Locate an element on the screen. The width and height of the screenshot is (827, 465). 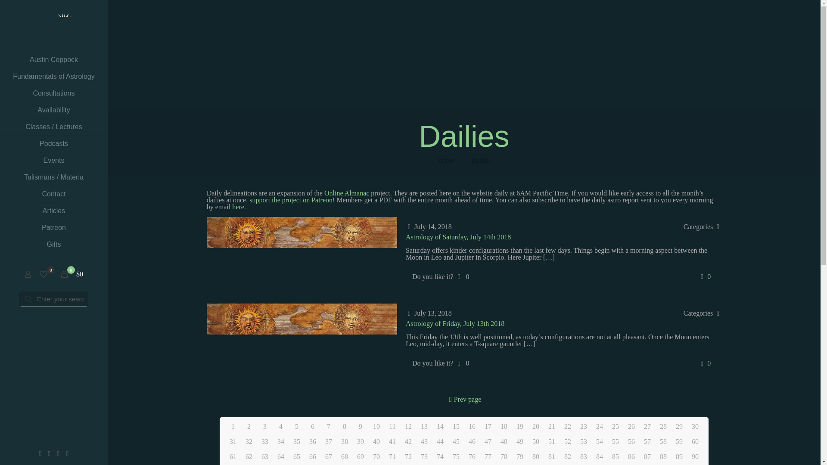
YouTube is located at coordinates (58, 453).